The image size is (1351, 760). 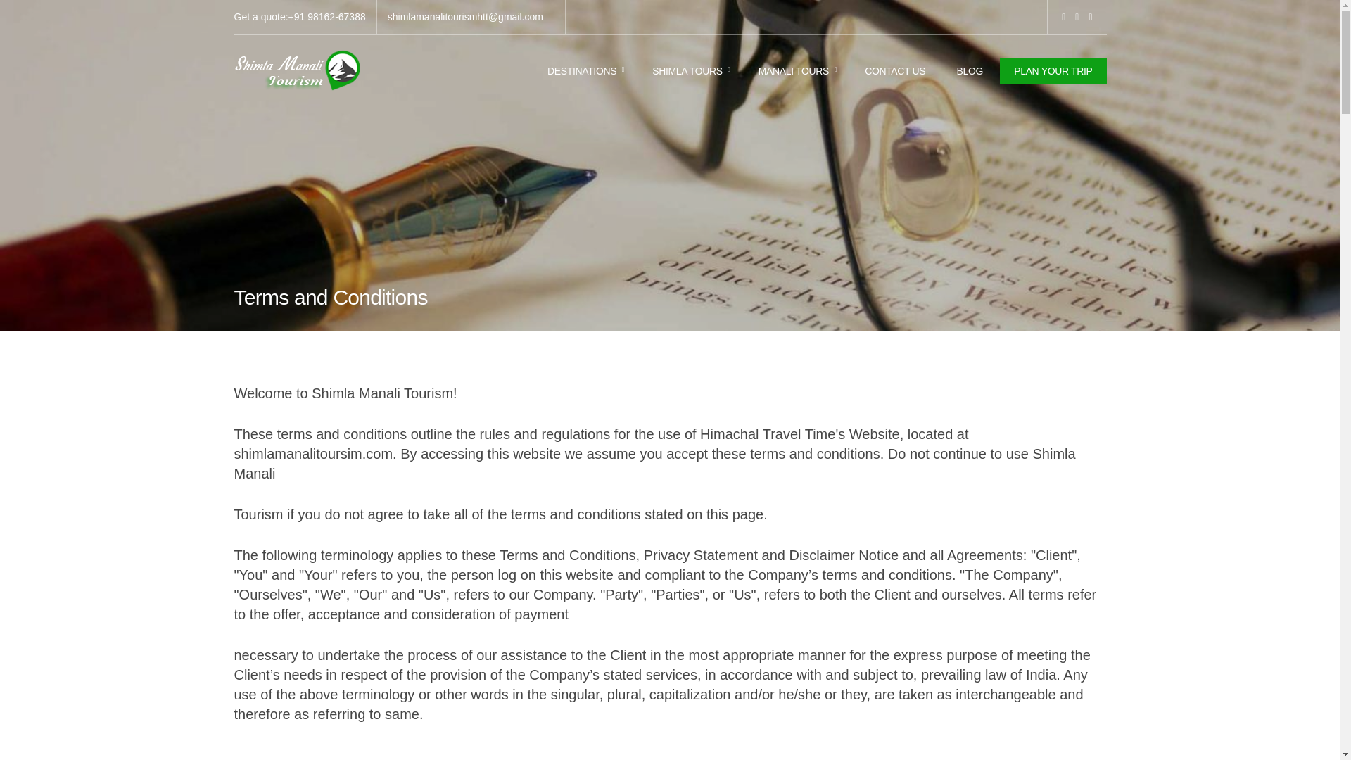 I want to click on SHIMLA TOURS, so click(x=690, y=70).